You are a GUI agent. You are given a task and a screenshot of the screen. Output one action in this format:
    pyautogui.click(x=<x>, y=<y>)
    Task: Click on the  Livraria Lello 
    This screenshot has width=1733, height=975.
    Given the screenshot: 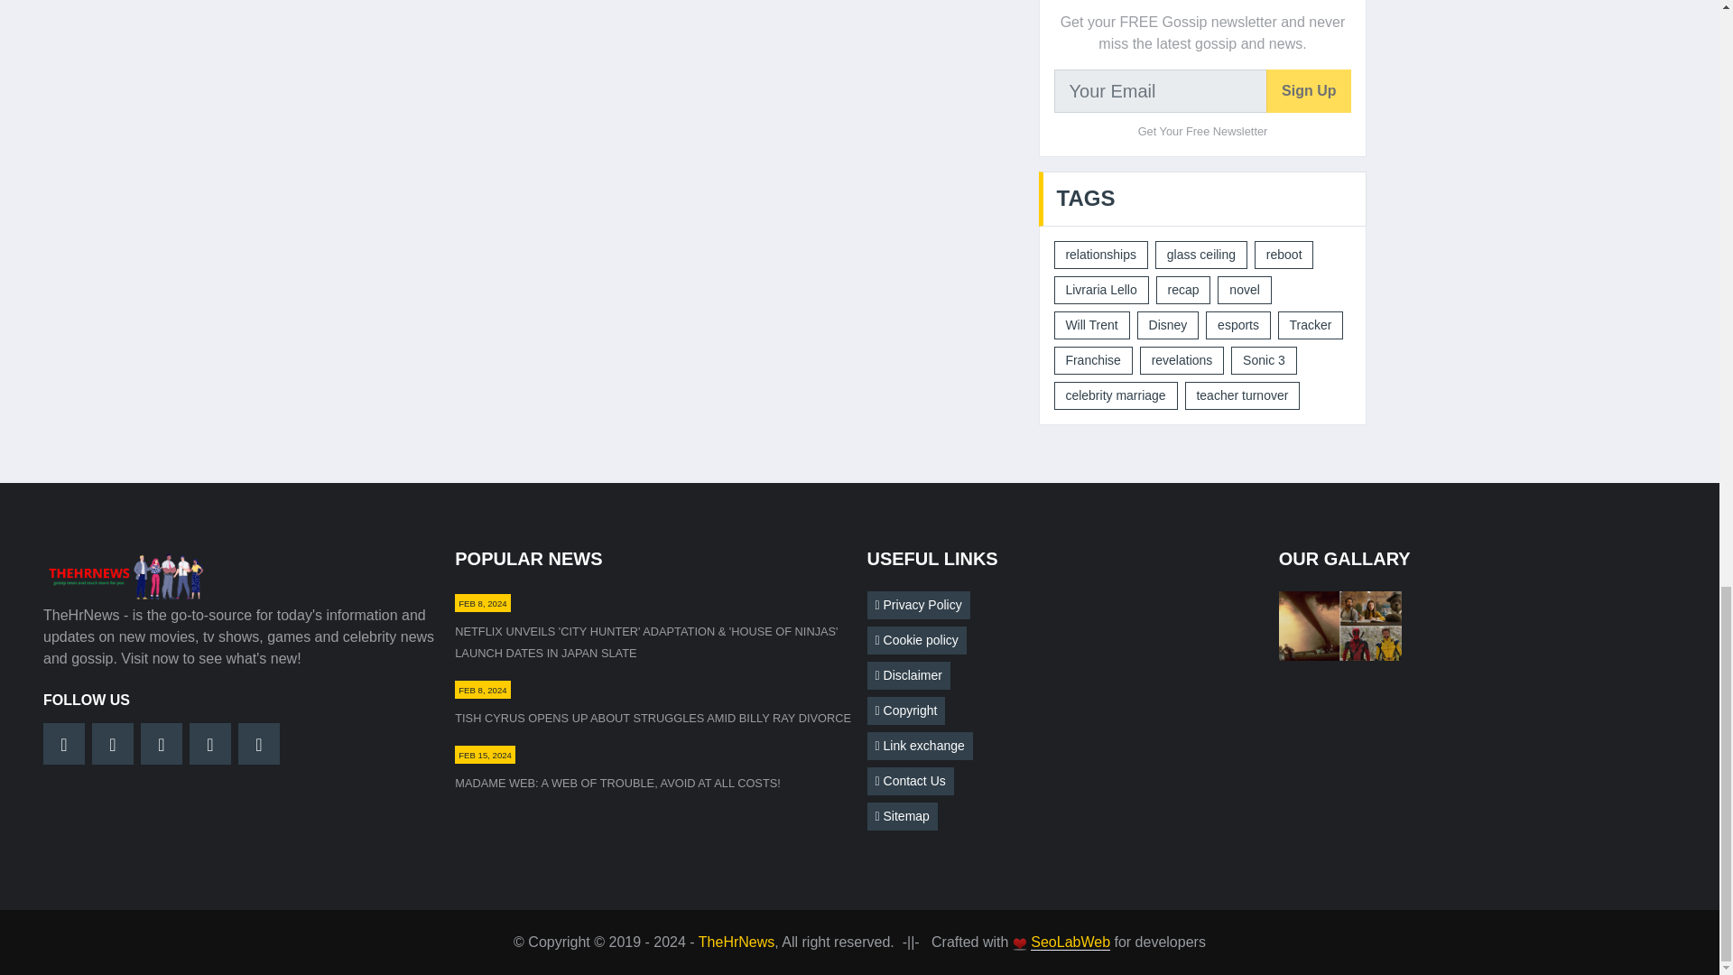 What is the action you would take?
    pyautogui.click(x=1101, y=289)
    